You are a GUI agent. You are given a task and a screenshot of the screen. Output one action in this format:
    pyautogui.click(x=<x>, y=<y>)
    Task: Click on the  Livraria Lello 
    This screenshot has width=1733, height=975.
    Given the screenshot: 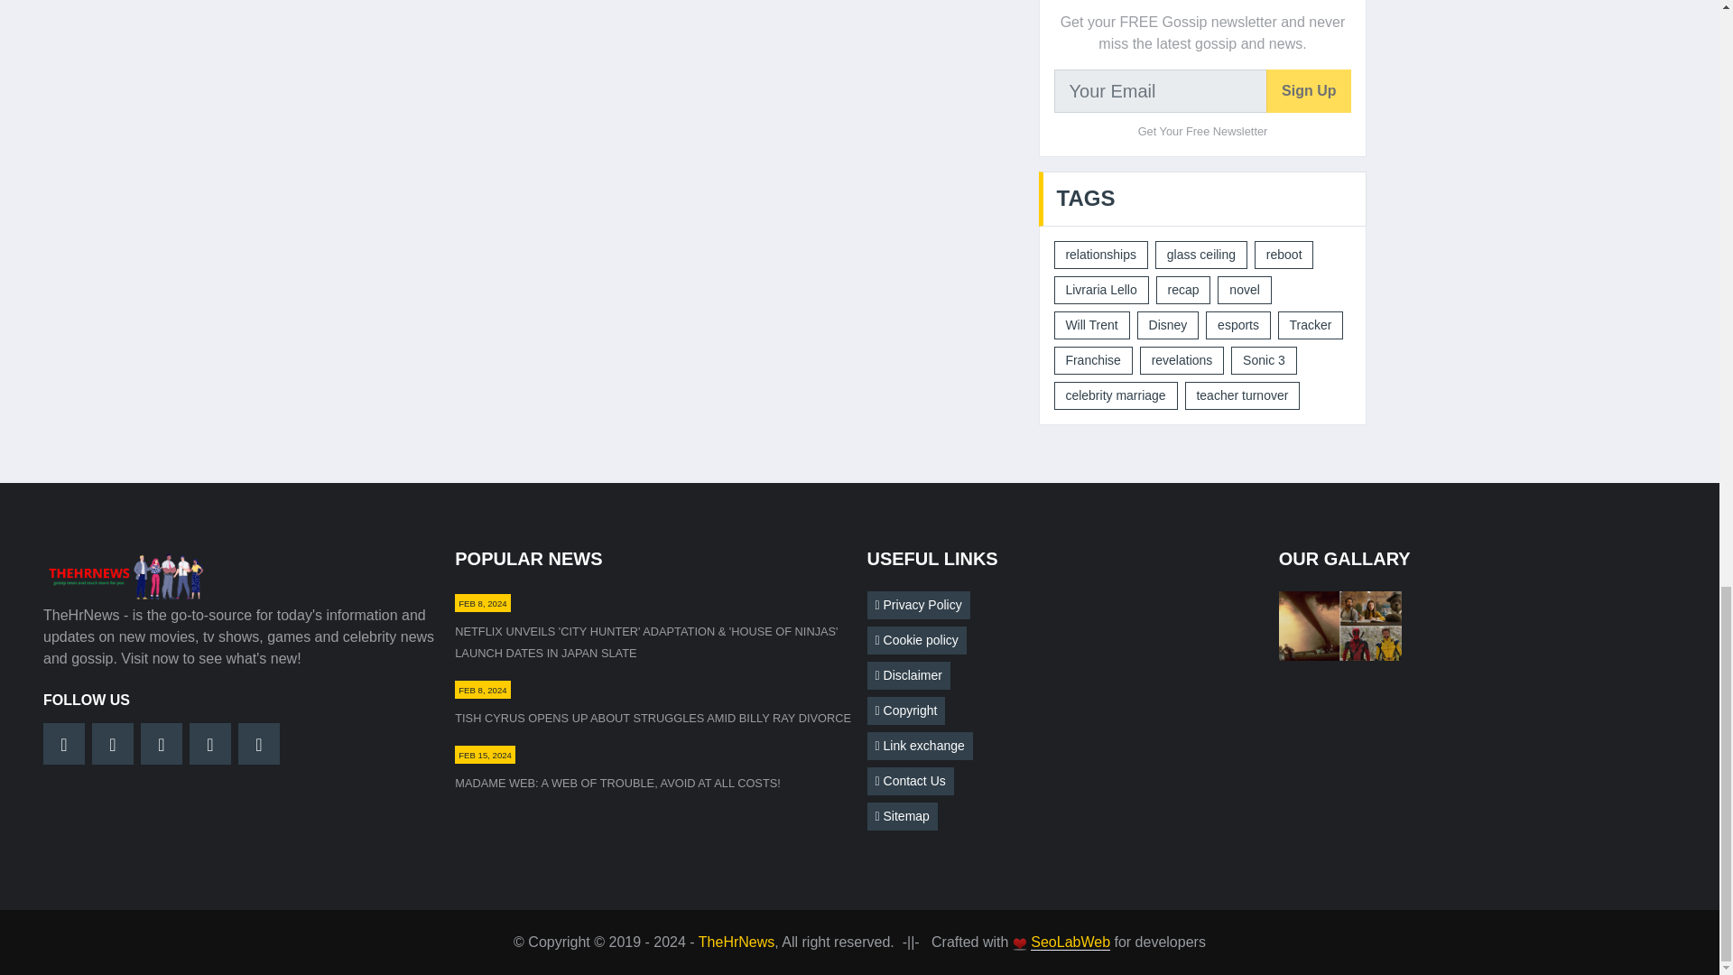 What is the action you would take?
    pyautogui.click(x=1101, y=289)
    